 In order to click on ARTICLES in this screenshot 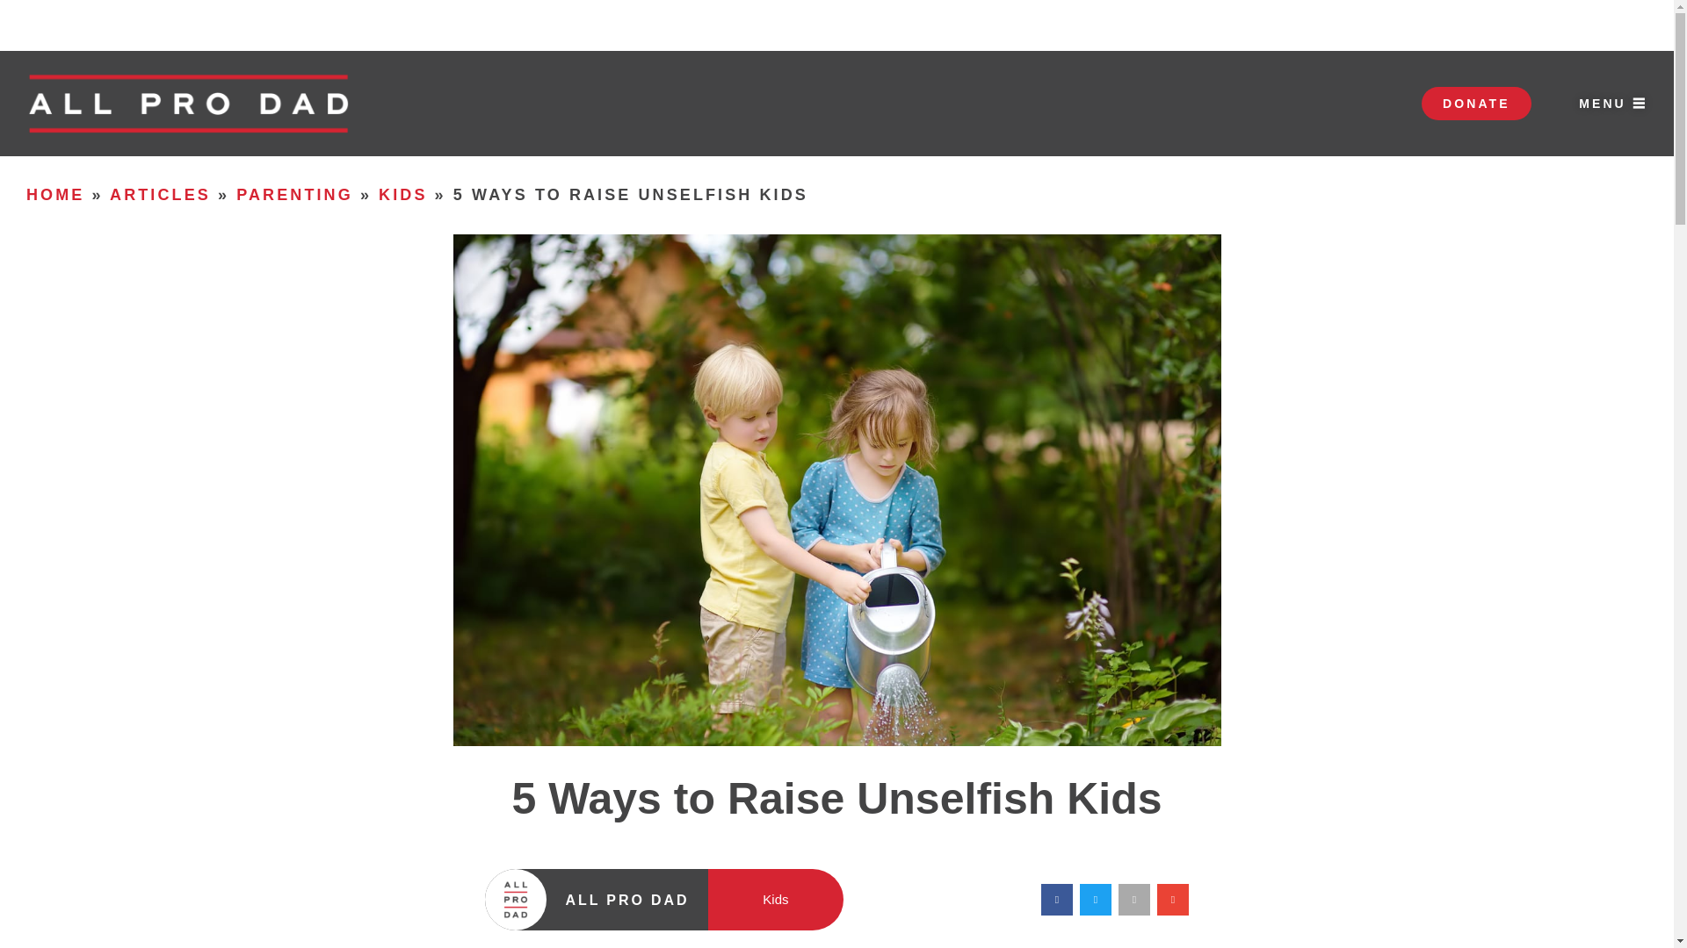, I will do `click(160, 195)`.